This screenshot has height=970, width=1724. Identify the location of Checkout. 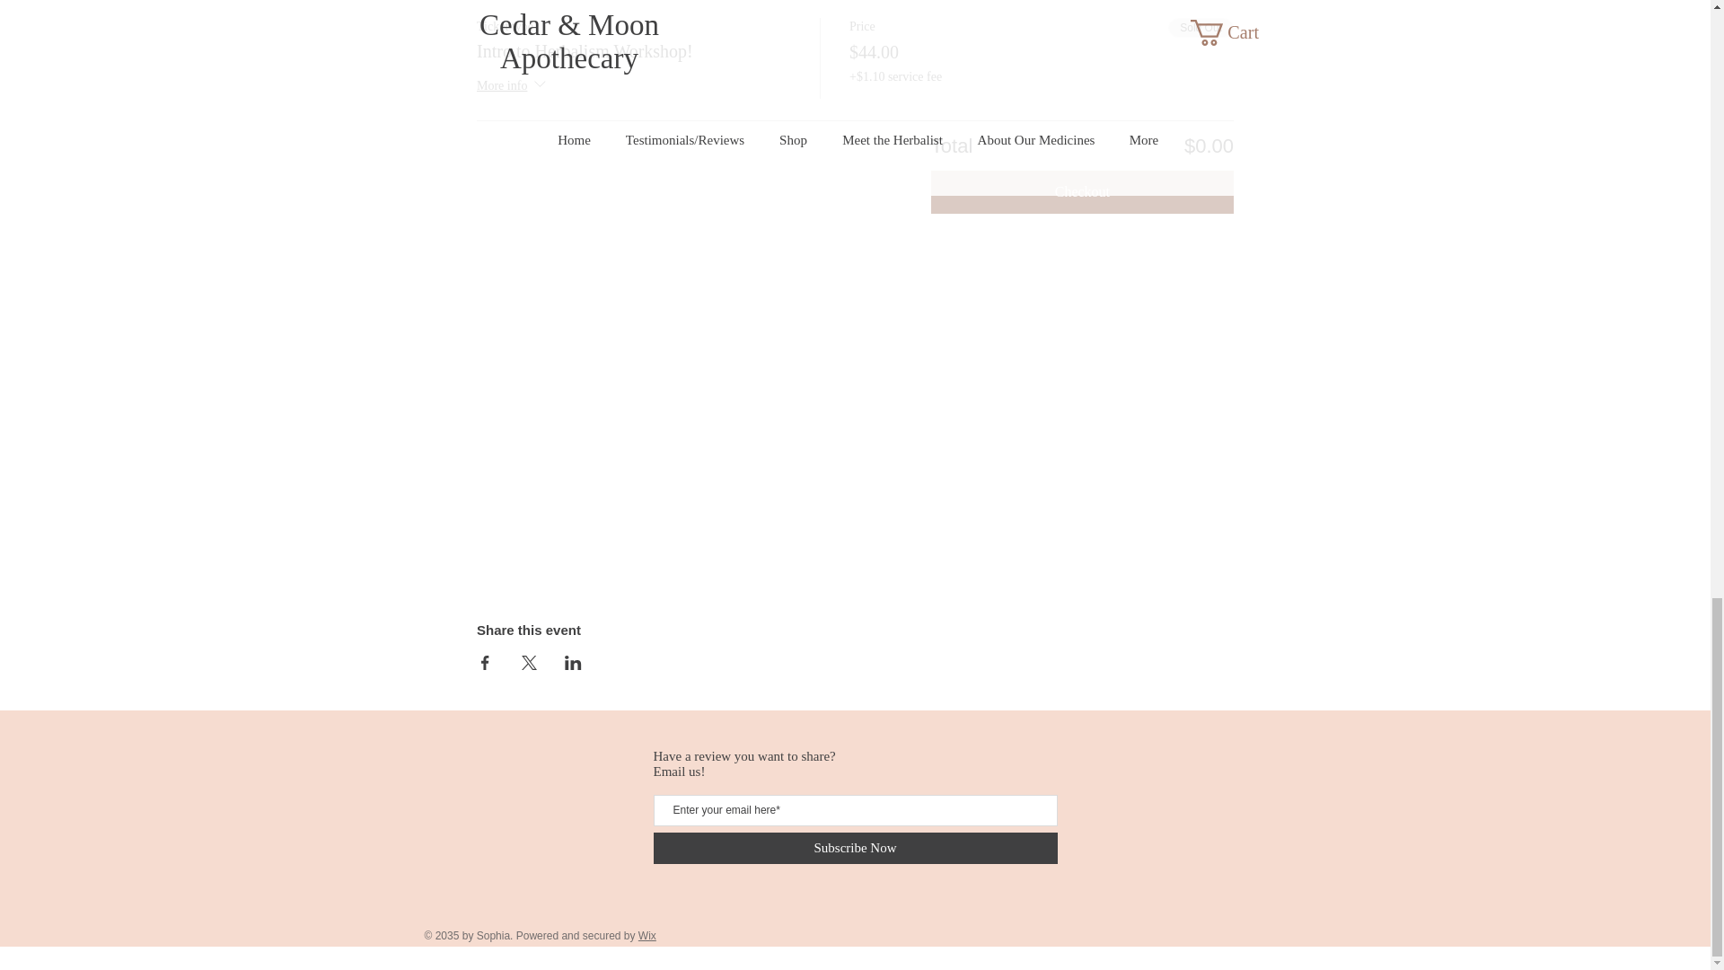
(1082, 192).